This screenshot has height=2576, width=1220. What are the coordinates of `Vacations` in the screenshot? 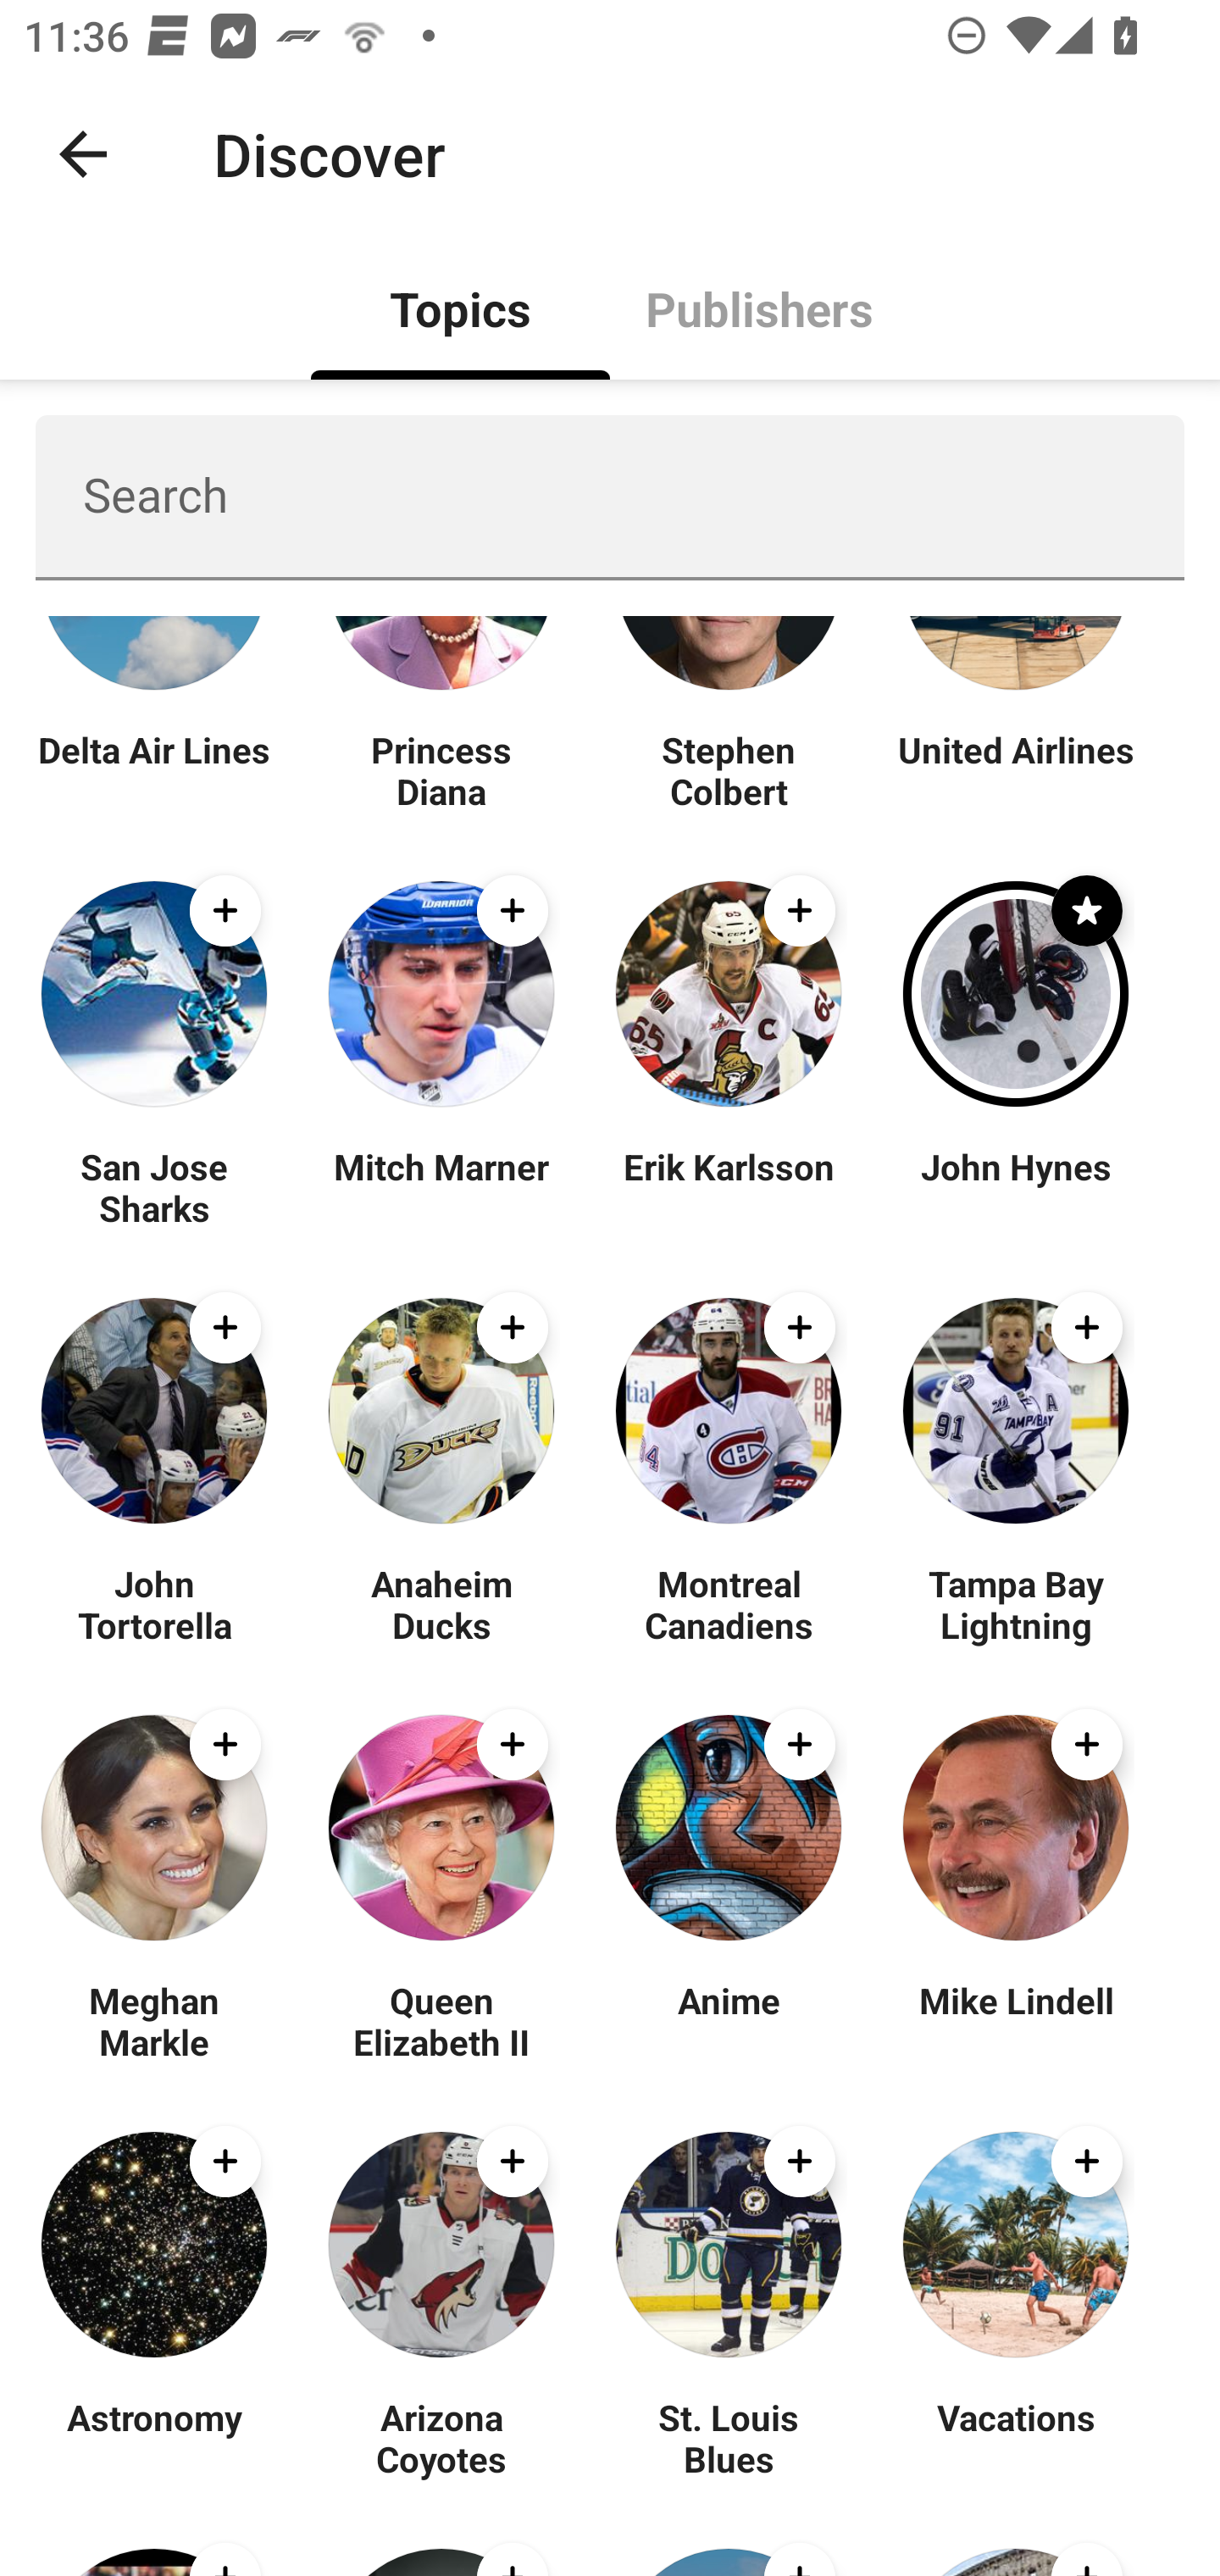 It's located at (1015, 2438).